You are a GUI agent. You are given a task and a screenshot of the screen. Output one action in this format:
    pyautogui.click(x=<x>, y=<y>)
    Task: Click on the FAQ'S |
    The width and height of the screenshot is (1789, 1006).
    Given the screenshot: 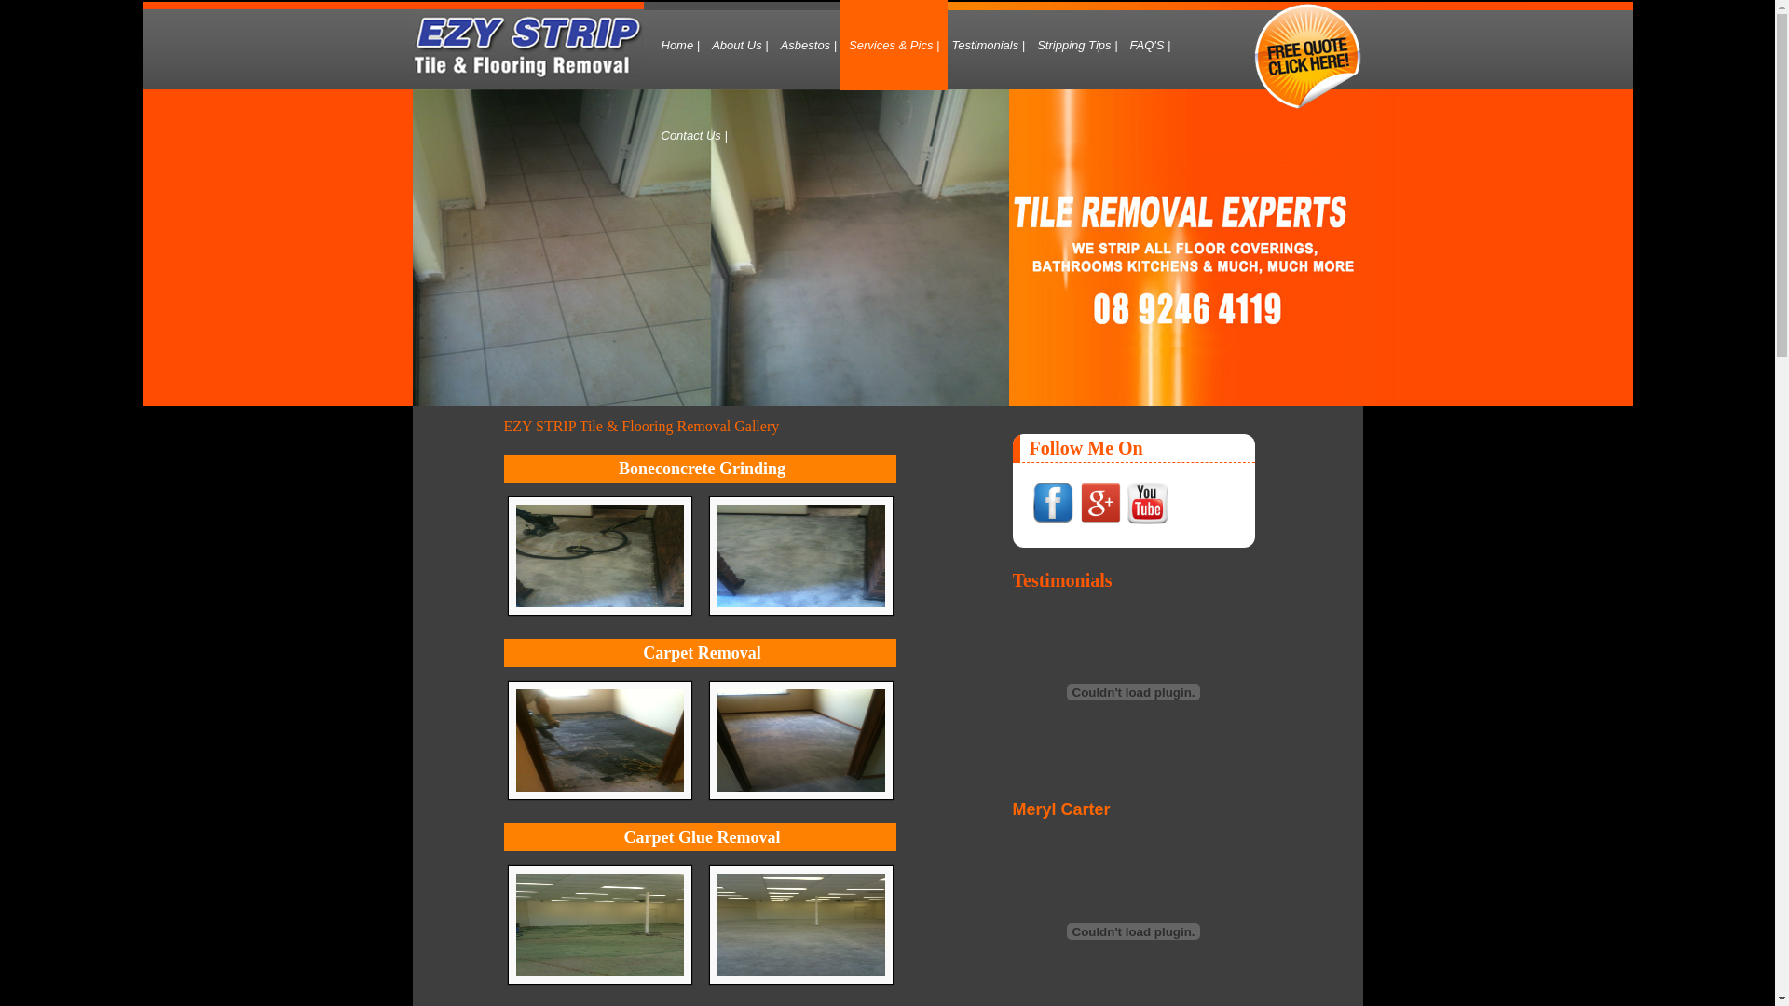 What is the action you would take?
    pyautogui.click(x=1151, y=45)
    